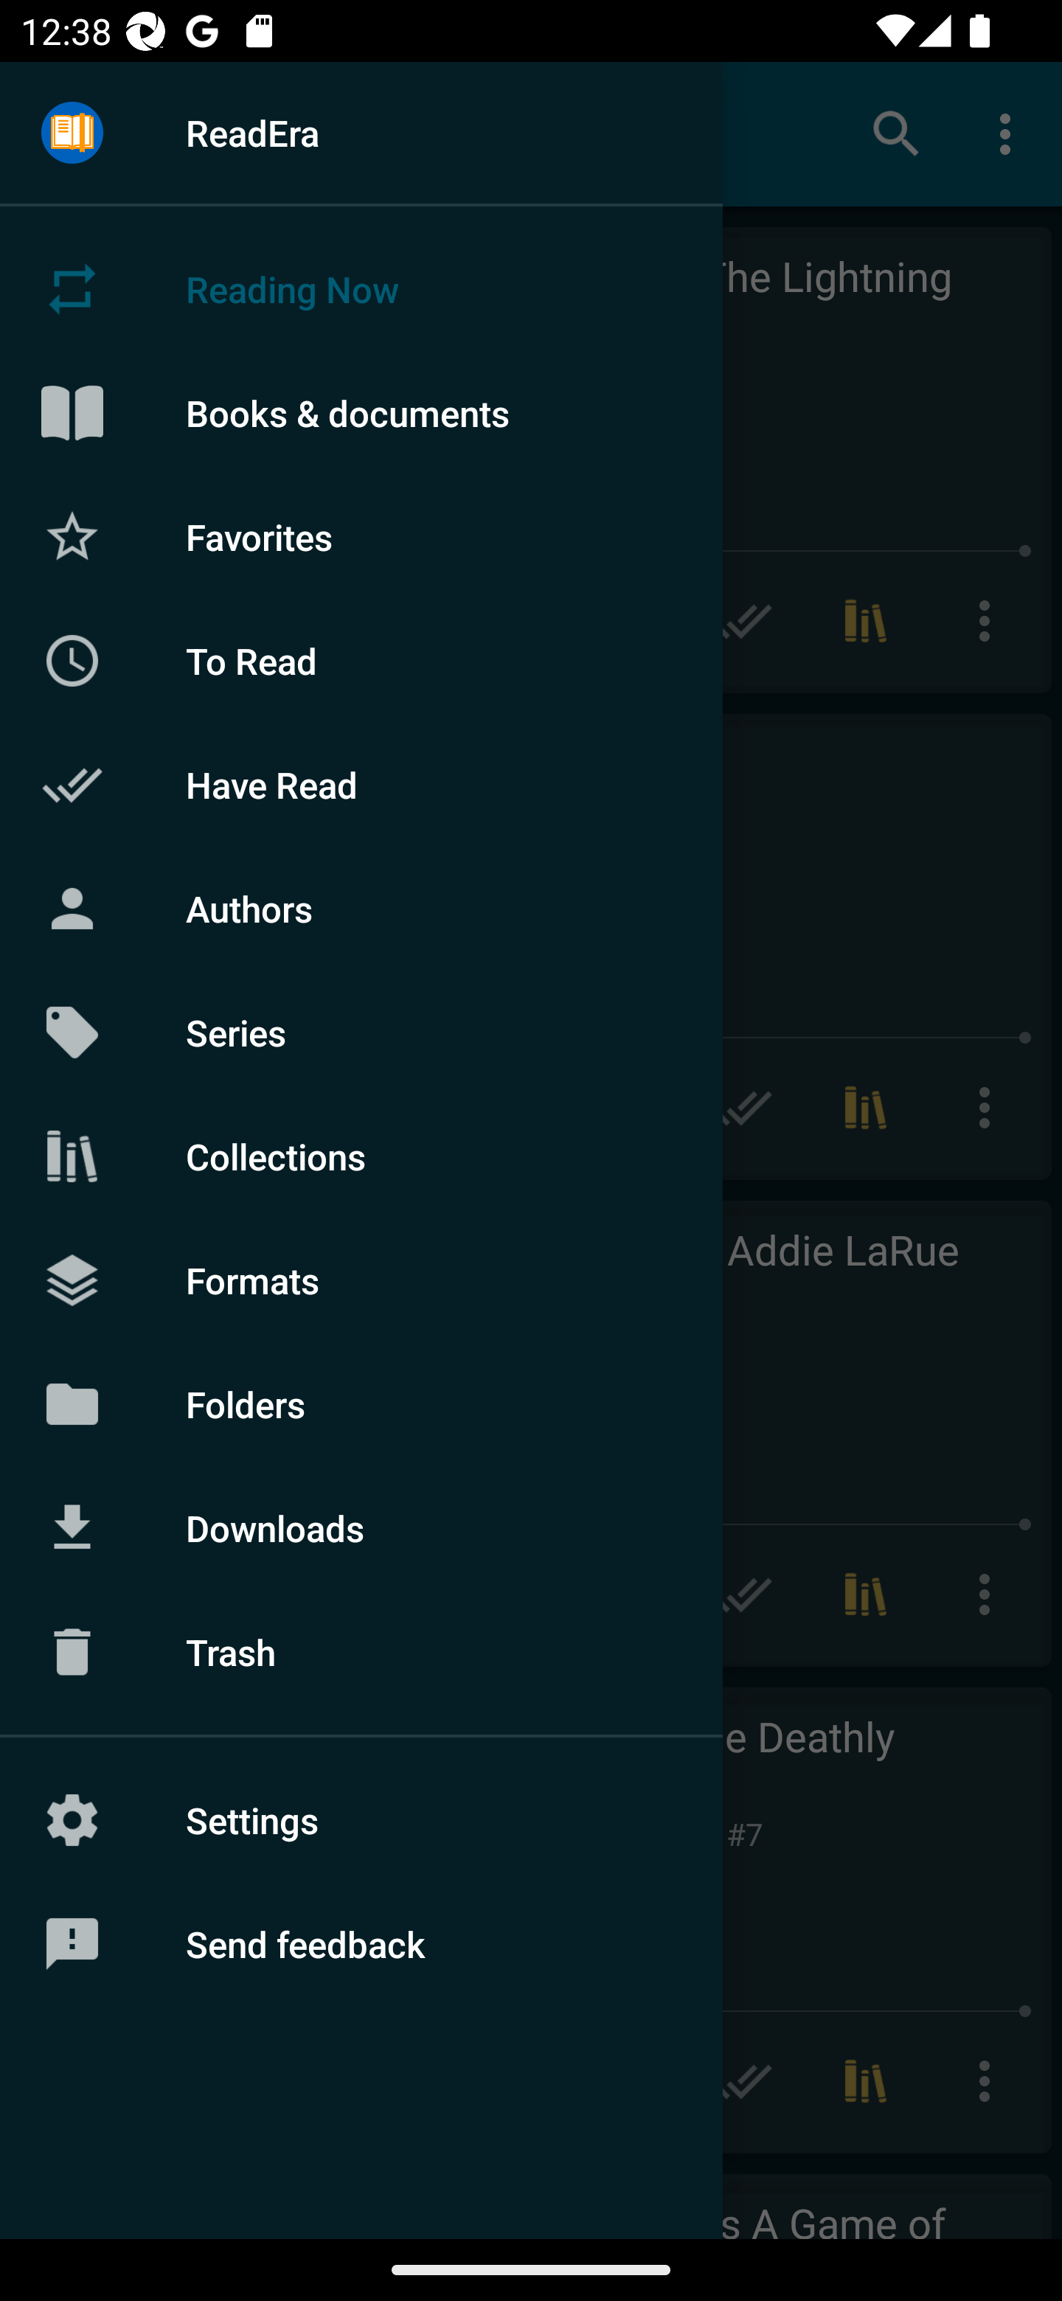 This screenshot has width=1062, height=2301. Describe the element at coordinates (361, 1156) in the screenshot. I see `Collections` at that location.